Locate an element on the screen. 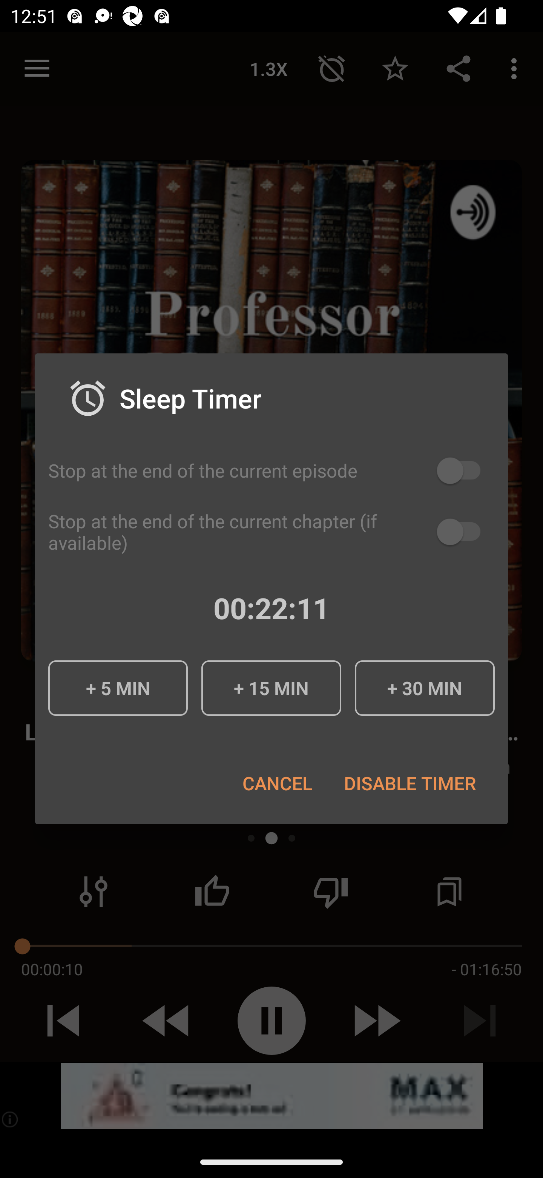  DISABLE TIMER is located at coordinates (410, 783).